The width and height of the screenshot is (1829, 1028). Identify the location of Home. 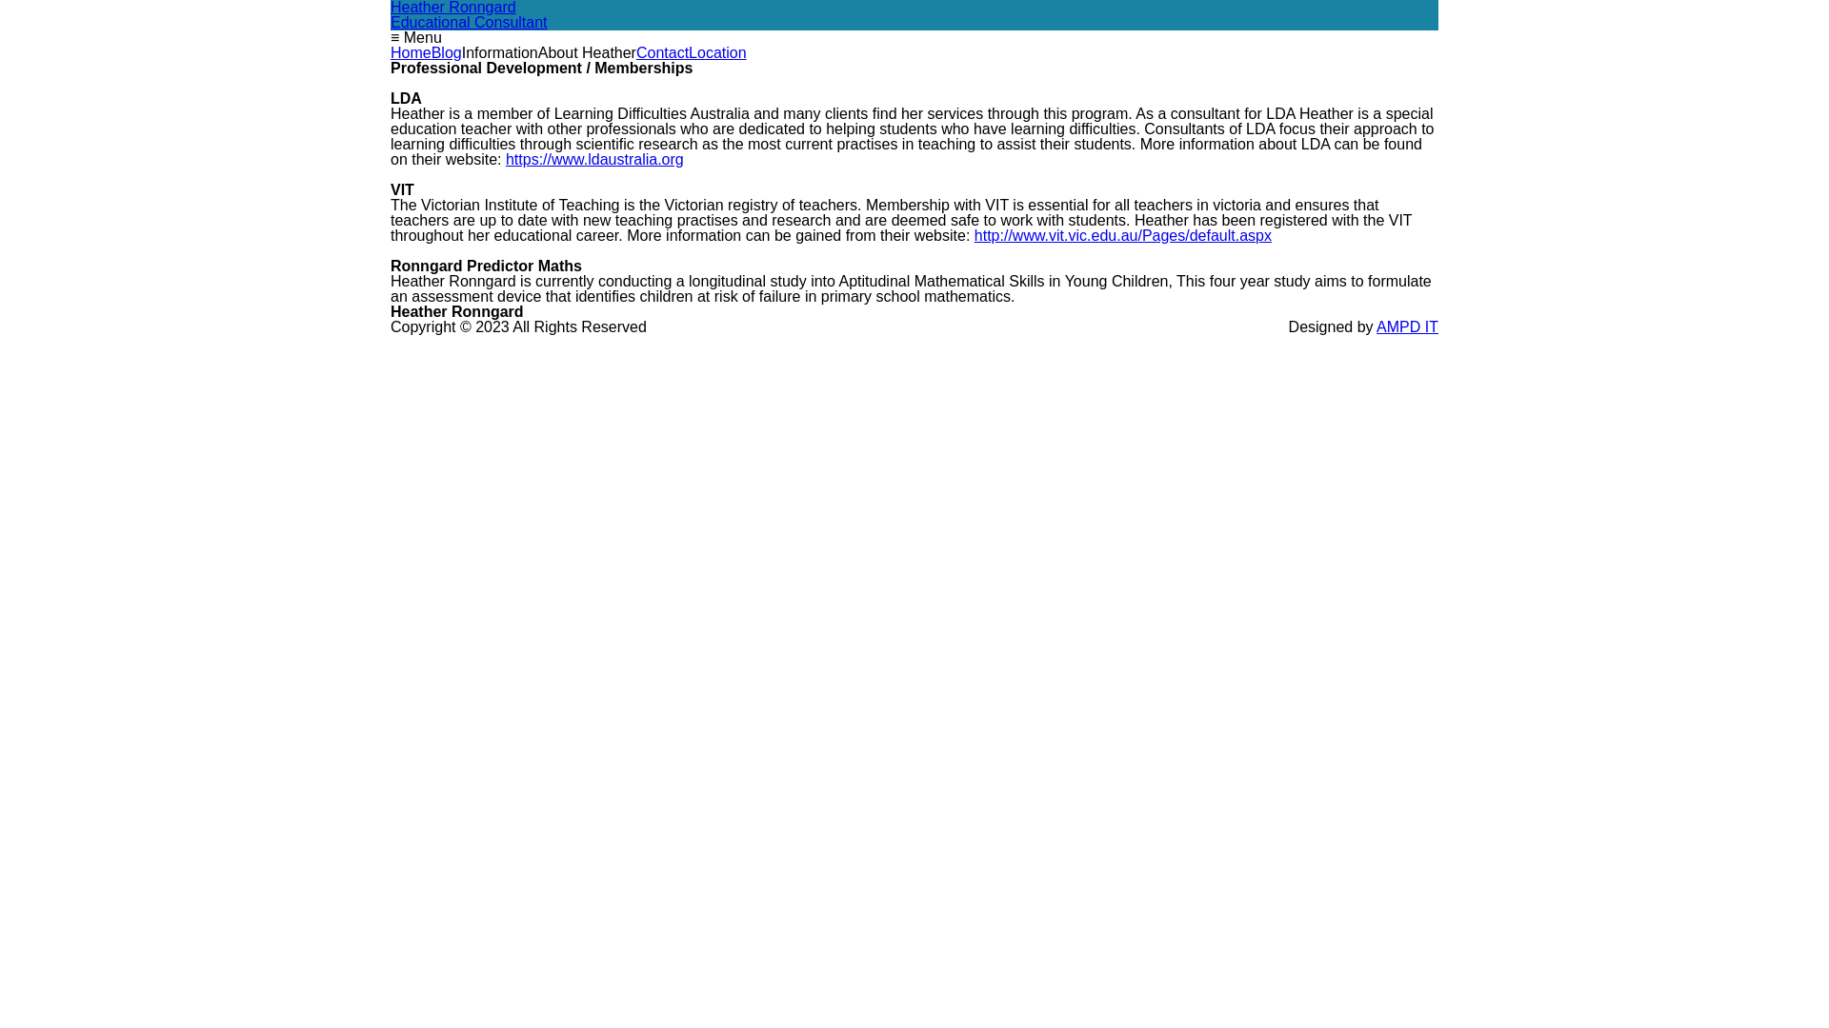
(412, 53).